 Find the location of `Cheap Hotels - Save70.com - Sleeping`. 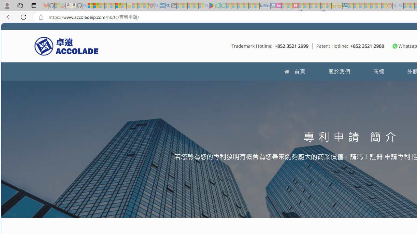

Cheap Hotels - Save70.com - Sleeping is located at coordinates (268, 6).